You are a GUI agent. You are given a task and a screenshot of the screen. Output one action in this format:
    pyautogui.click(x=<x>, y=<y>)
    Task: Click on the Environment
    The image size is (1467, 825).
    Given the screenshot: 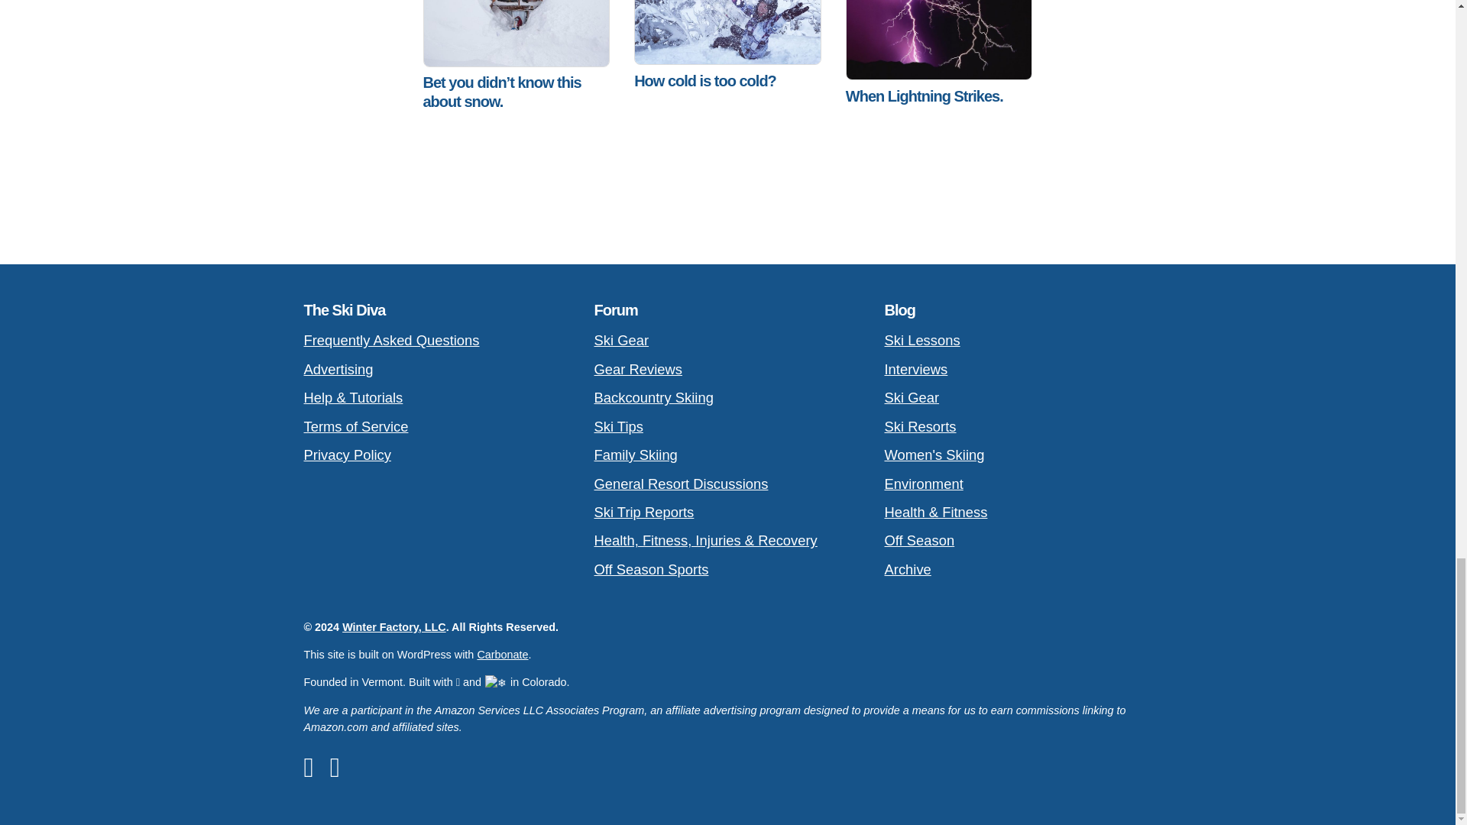 What is the action you would take?
    pyautogui.click(x=1018, y=484)
    